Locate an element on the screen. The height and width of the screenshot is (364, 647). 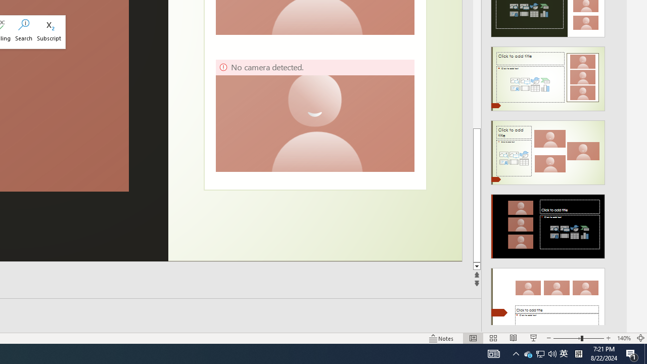
Zoom 140% is located at coordinates (624, 338).